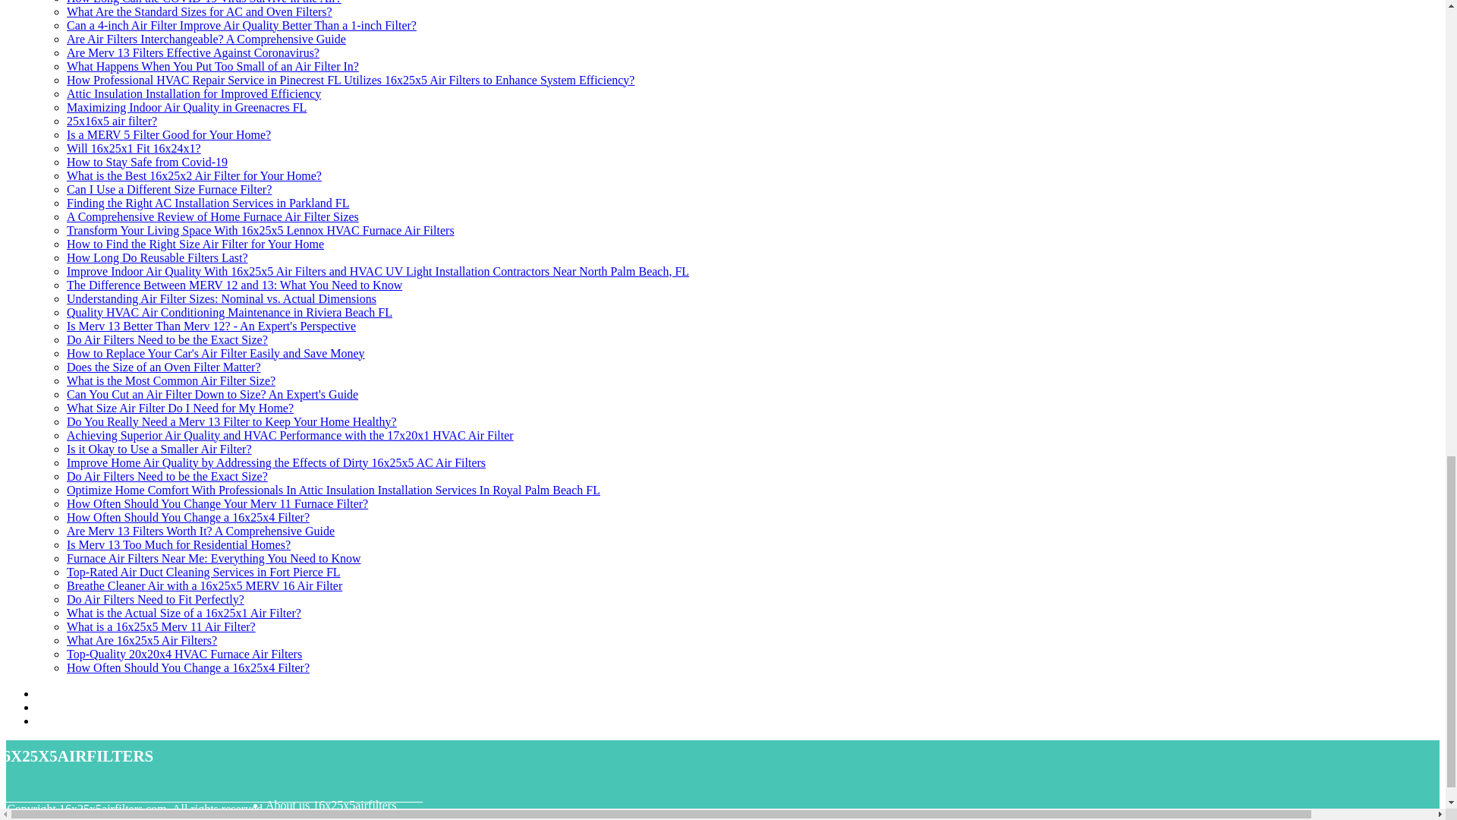  What do you see at coordinates (194, 93) in the screenshot?
I see `Attic Insulation Installation for Improved Efficiency` at bounding box center [194, 93].